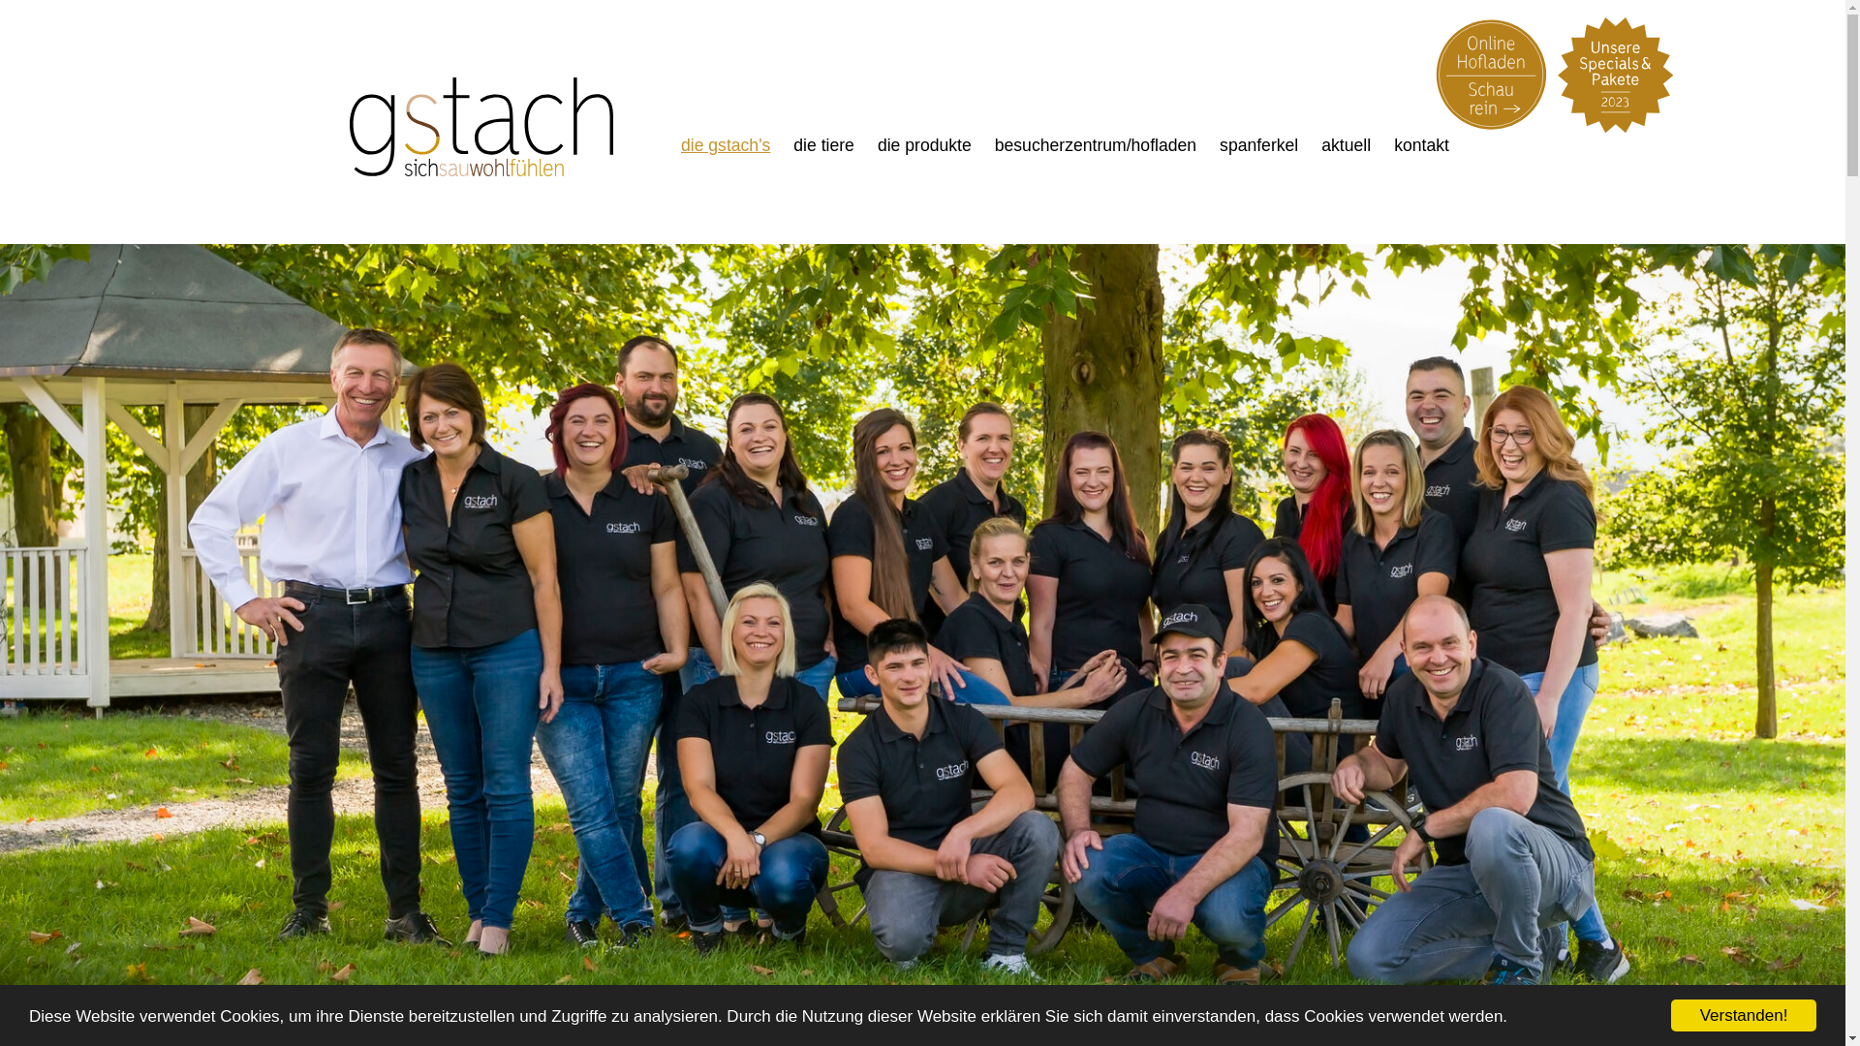 This screenshot has height=1046, width=1860. Describe the element at coordinates (1347, 145) in the screenshot. I see `aktuell` at that location.